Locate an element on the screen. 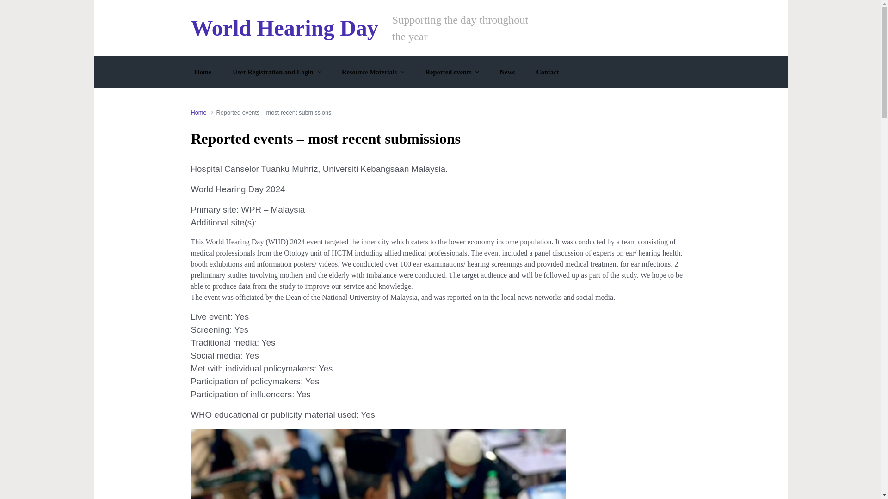  Reported events is located at coordinates (452, 72).